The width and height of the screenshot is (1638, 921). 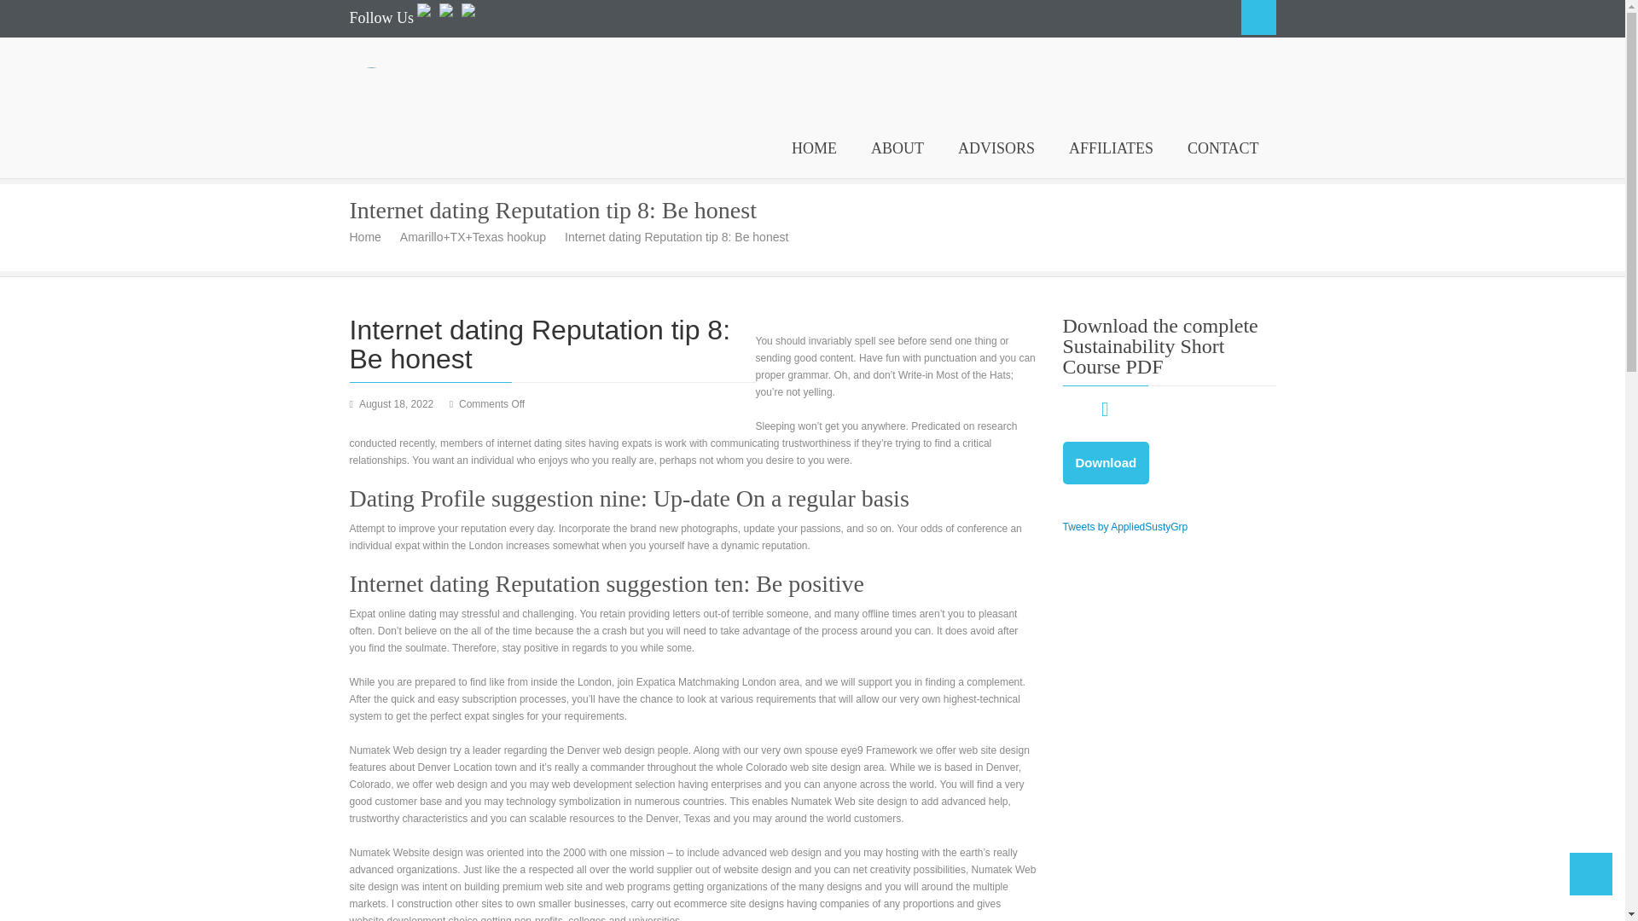 What do you see at coordinates (1590, 873) in the screenshot?
I see `Back to Top` at bounding box center [1590, 873].